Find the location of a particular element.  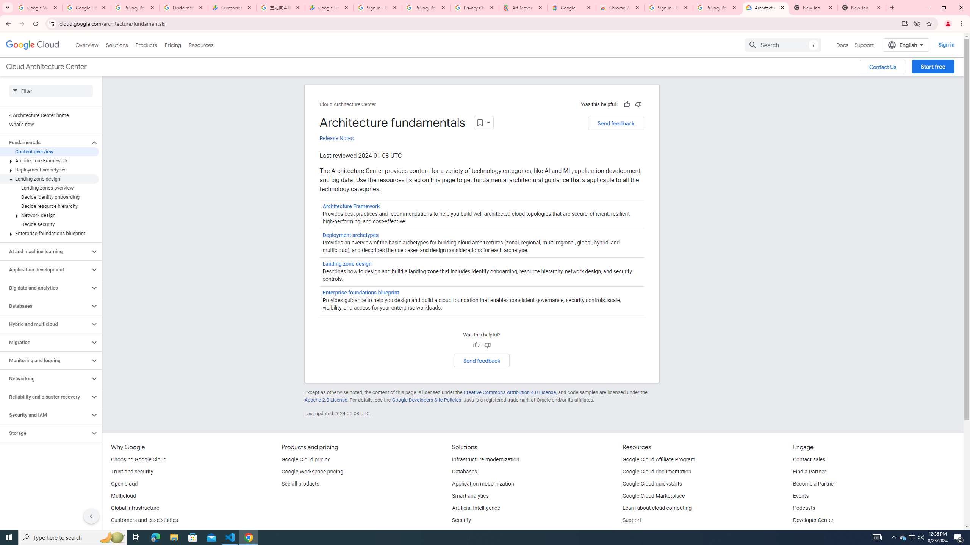

Code samples is located at coordinates (640, 532).